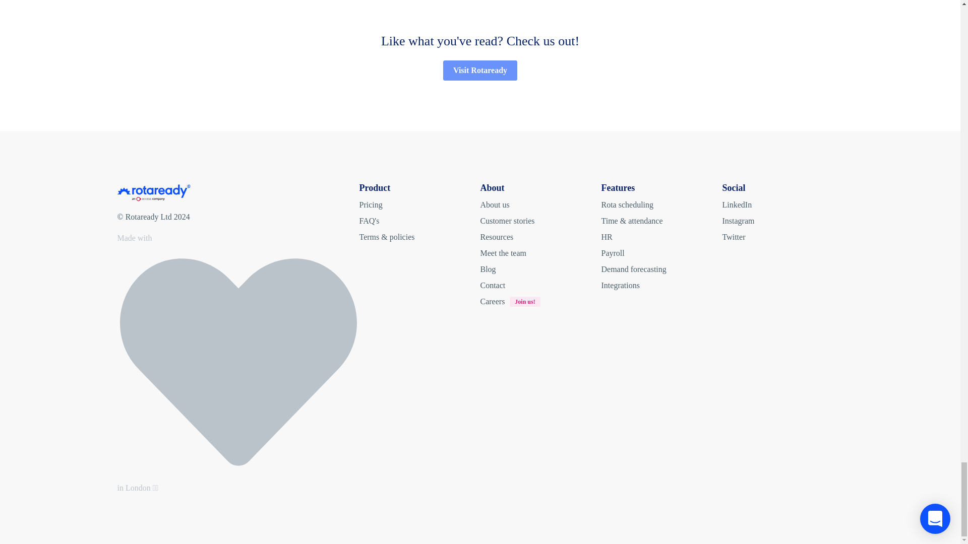 This screenshot has width=968, height=544. I want to click on About us, so click(540, 205).